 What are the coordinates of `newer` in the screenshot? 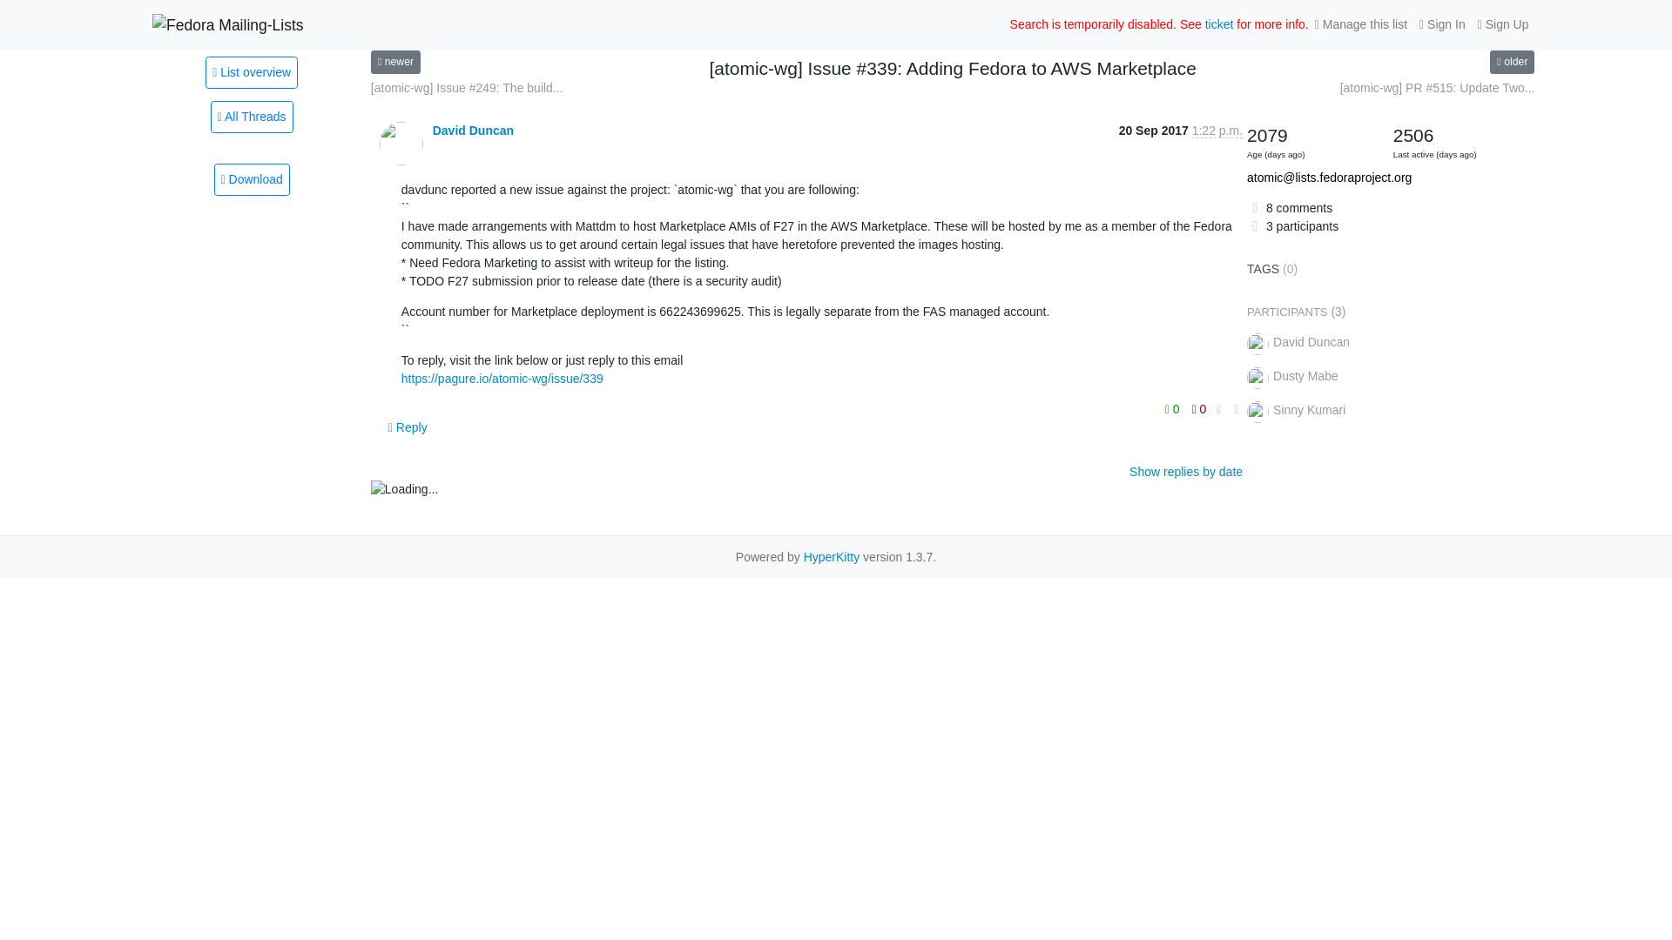 It's located at (395, 63).